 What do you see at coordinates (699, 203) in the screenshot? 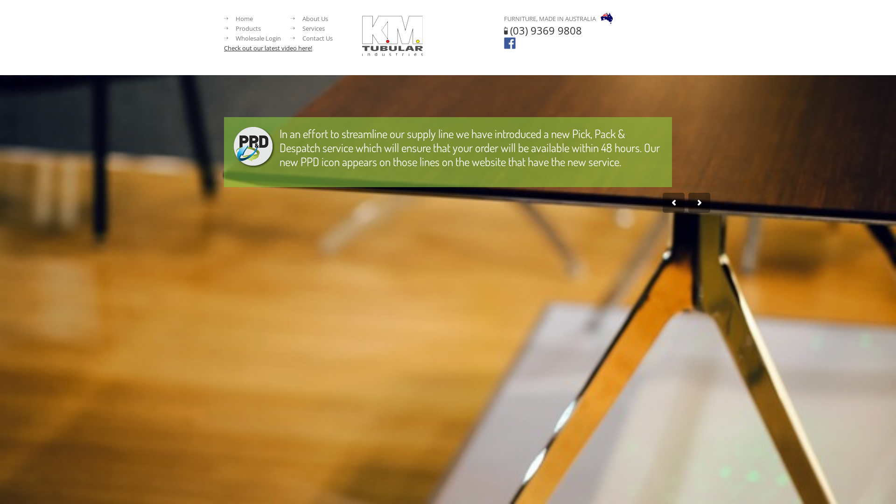
I see `Next` at bounding box center [699, 203].